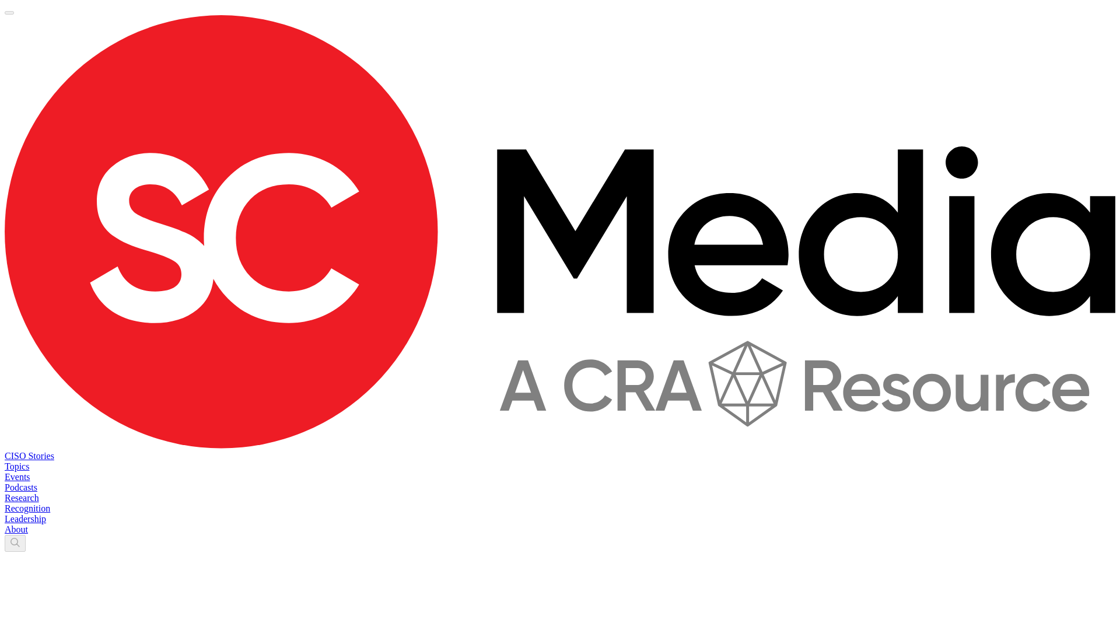 The width and height of the screenshot is (1120, 630). What do you see at coordinates (17, 477) in the screenshot?
I see `Events` at bounding box center [17, 477].